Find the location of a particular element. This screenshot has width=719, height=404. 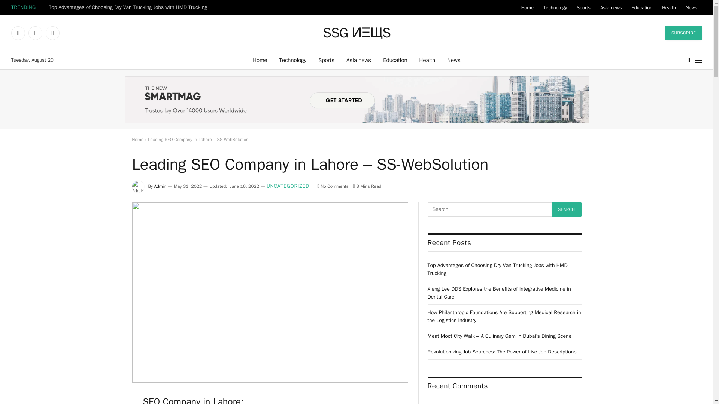

Sports is located at coordinates (326, 60).